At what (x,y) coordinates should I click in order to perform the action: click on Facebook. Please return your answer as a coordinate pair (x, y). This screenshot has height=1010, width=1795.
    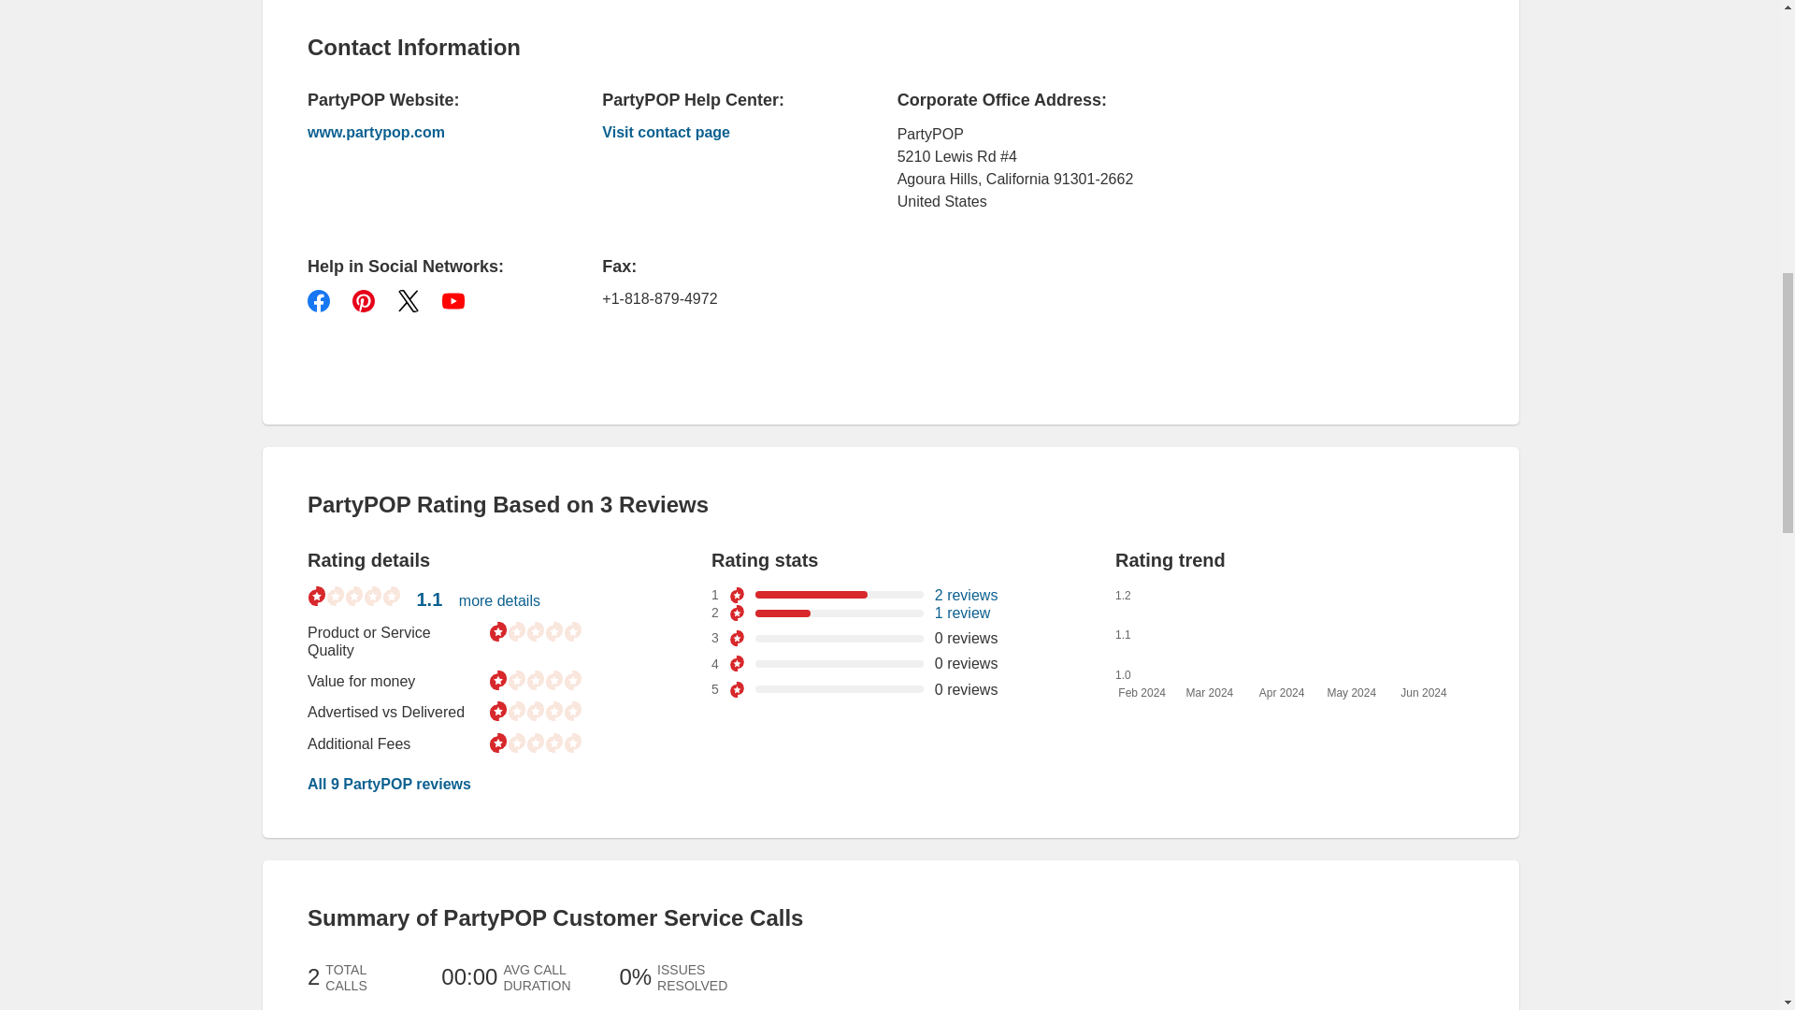
    Looking at the image, I should click on (318, 300).